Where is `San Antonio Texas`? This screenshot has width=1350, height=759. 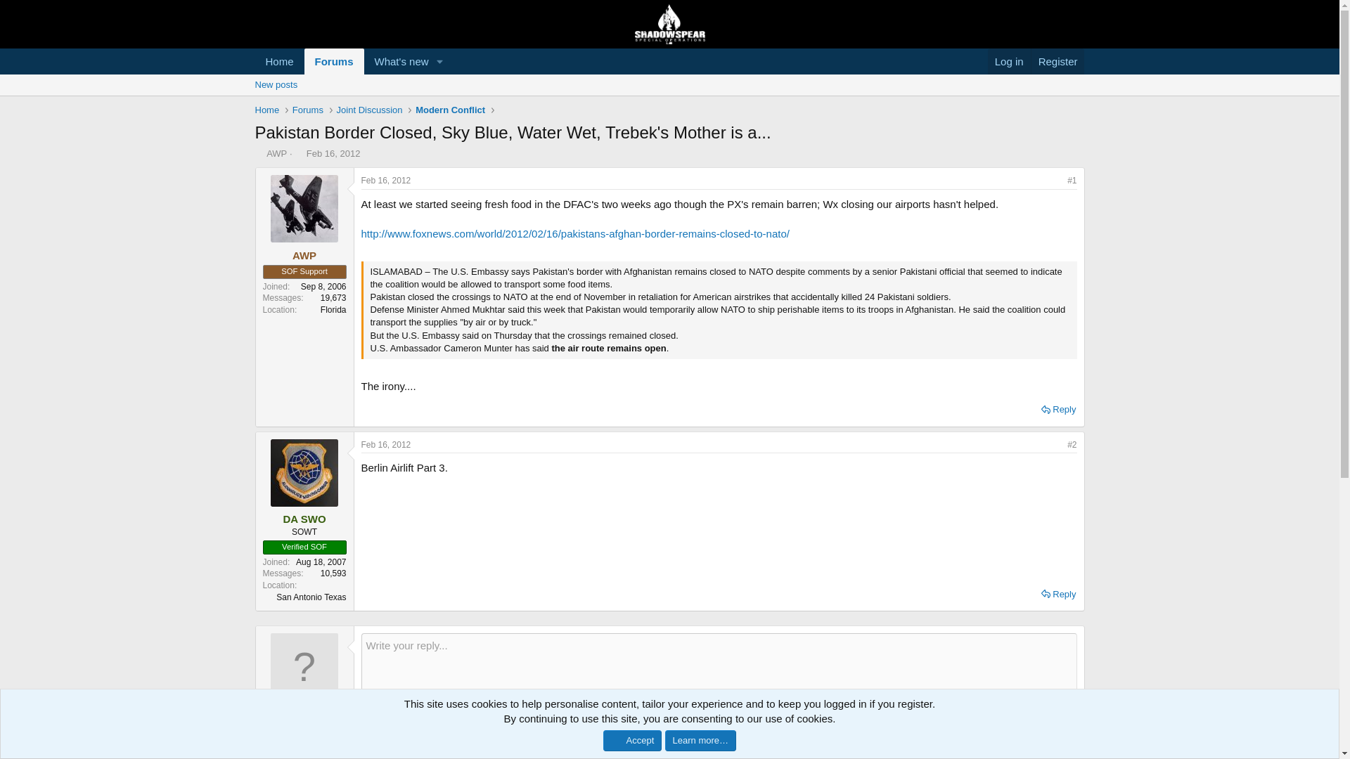 San Antonio Texas is located at coordinates (311, 597).